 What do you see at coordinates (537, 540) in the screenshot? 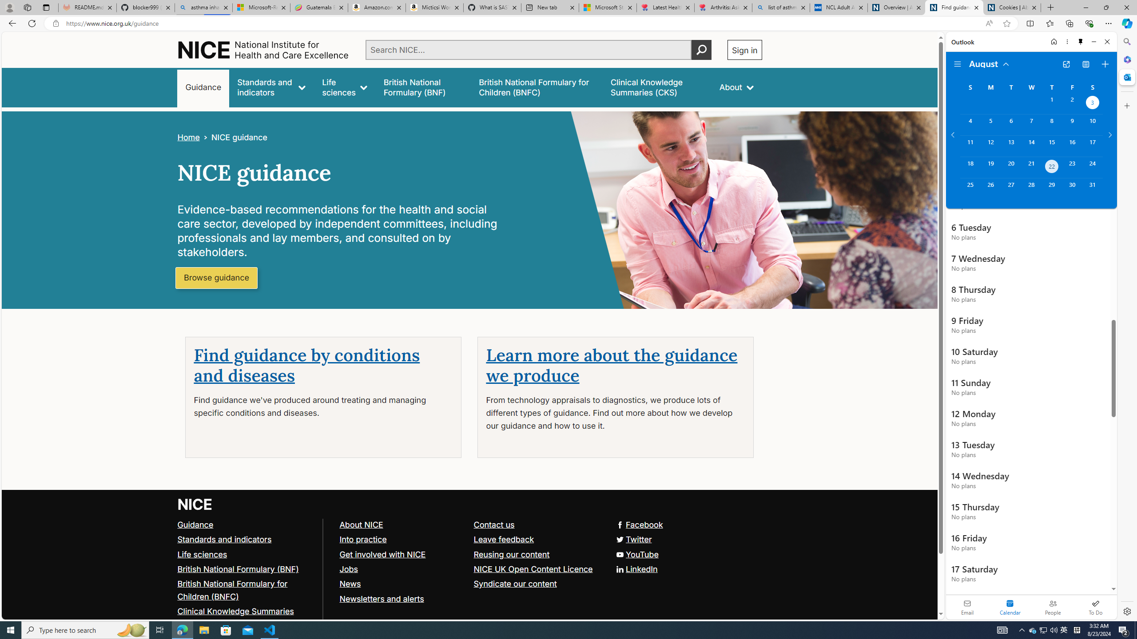
I see `Leave feedback` at bounding box center [537, 540].